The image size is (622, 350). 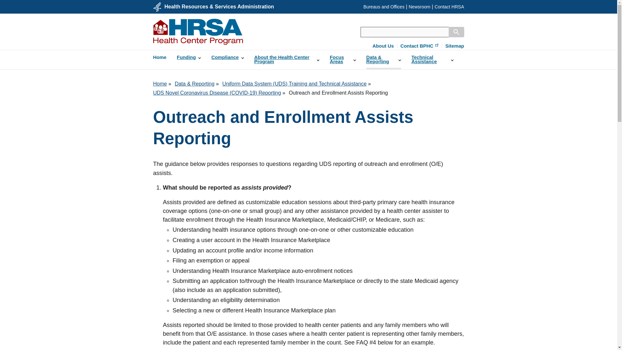 What do you see at coordinates (404, 32) in the screenshot?
I see `Enter the terms you wish to search for.` at bounding box center [404, 32].